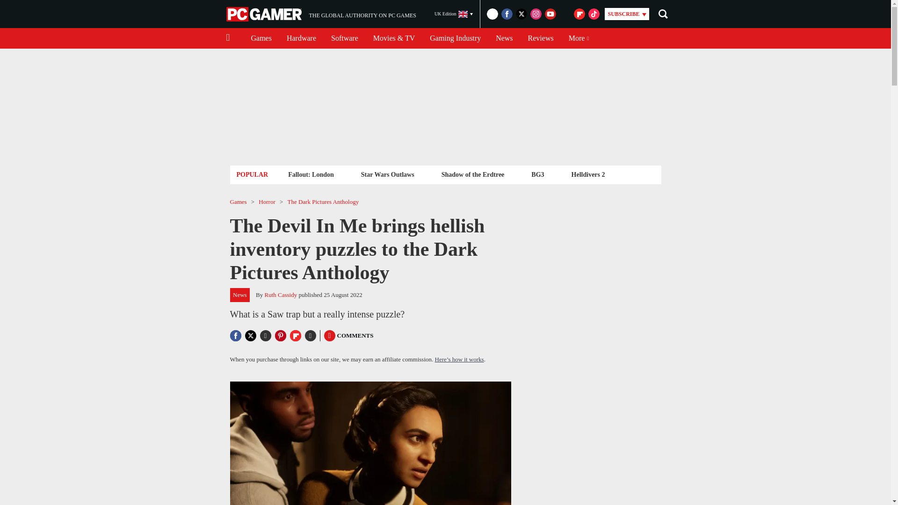 This screenshot has height=505, width=898. Describe the element at coordinates (311, 174) in the screenshot. I see `Hardware` at that location.